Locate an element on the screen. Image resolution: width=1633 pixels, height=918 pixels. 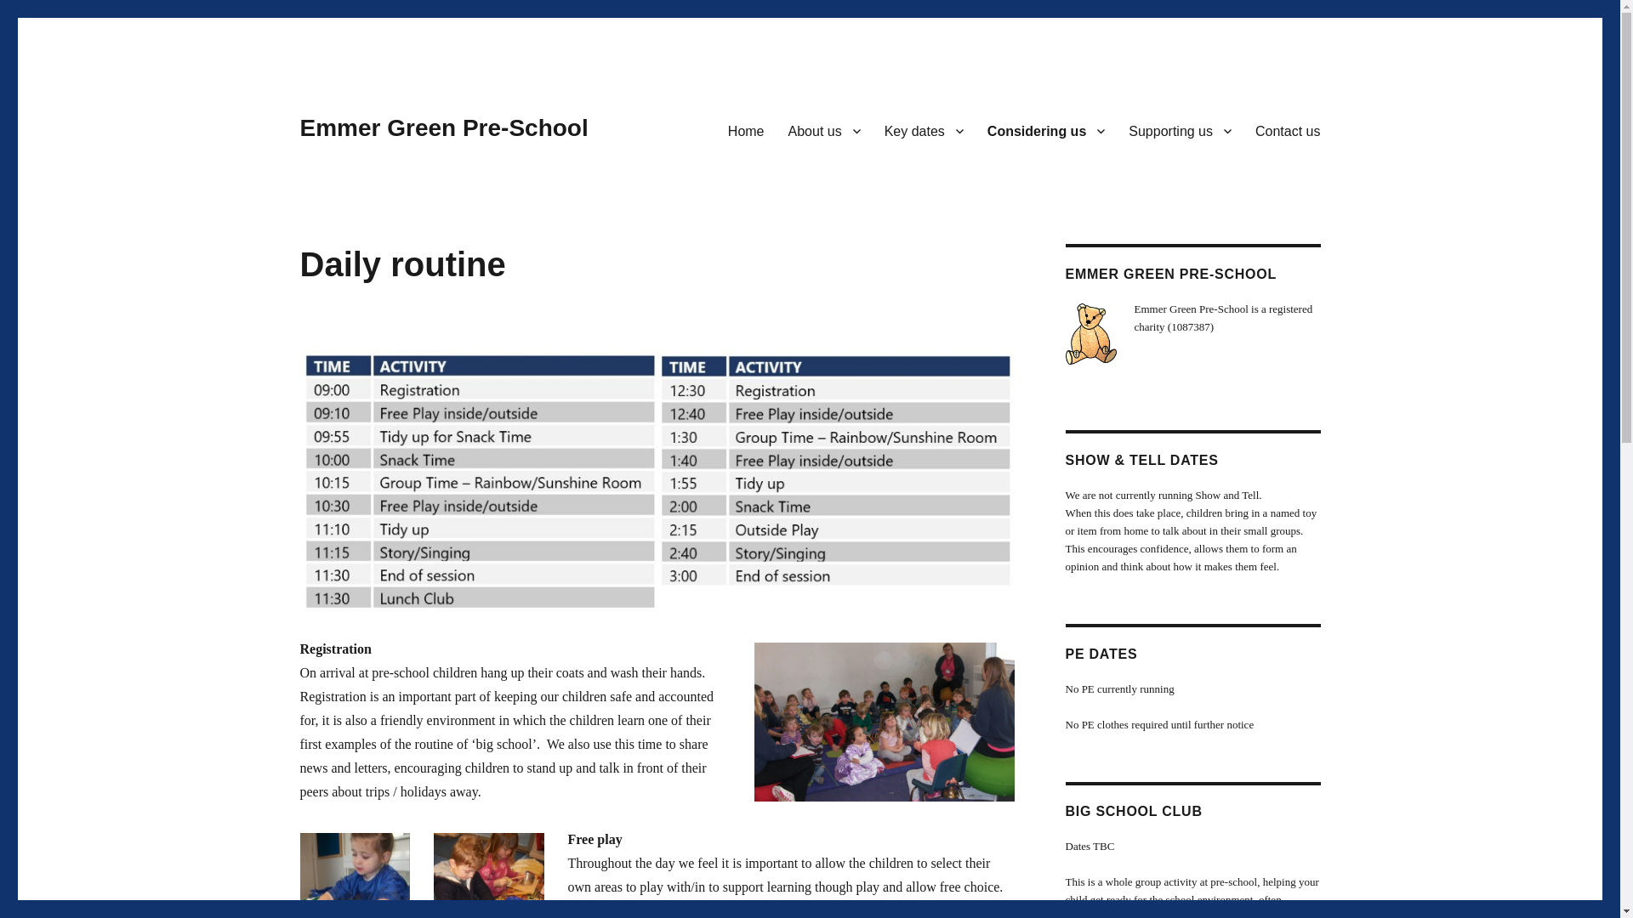
Considering us is located at coordinates (1046, 130).